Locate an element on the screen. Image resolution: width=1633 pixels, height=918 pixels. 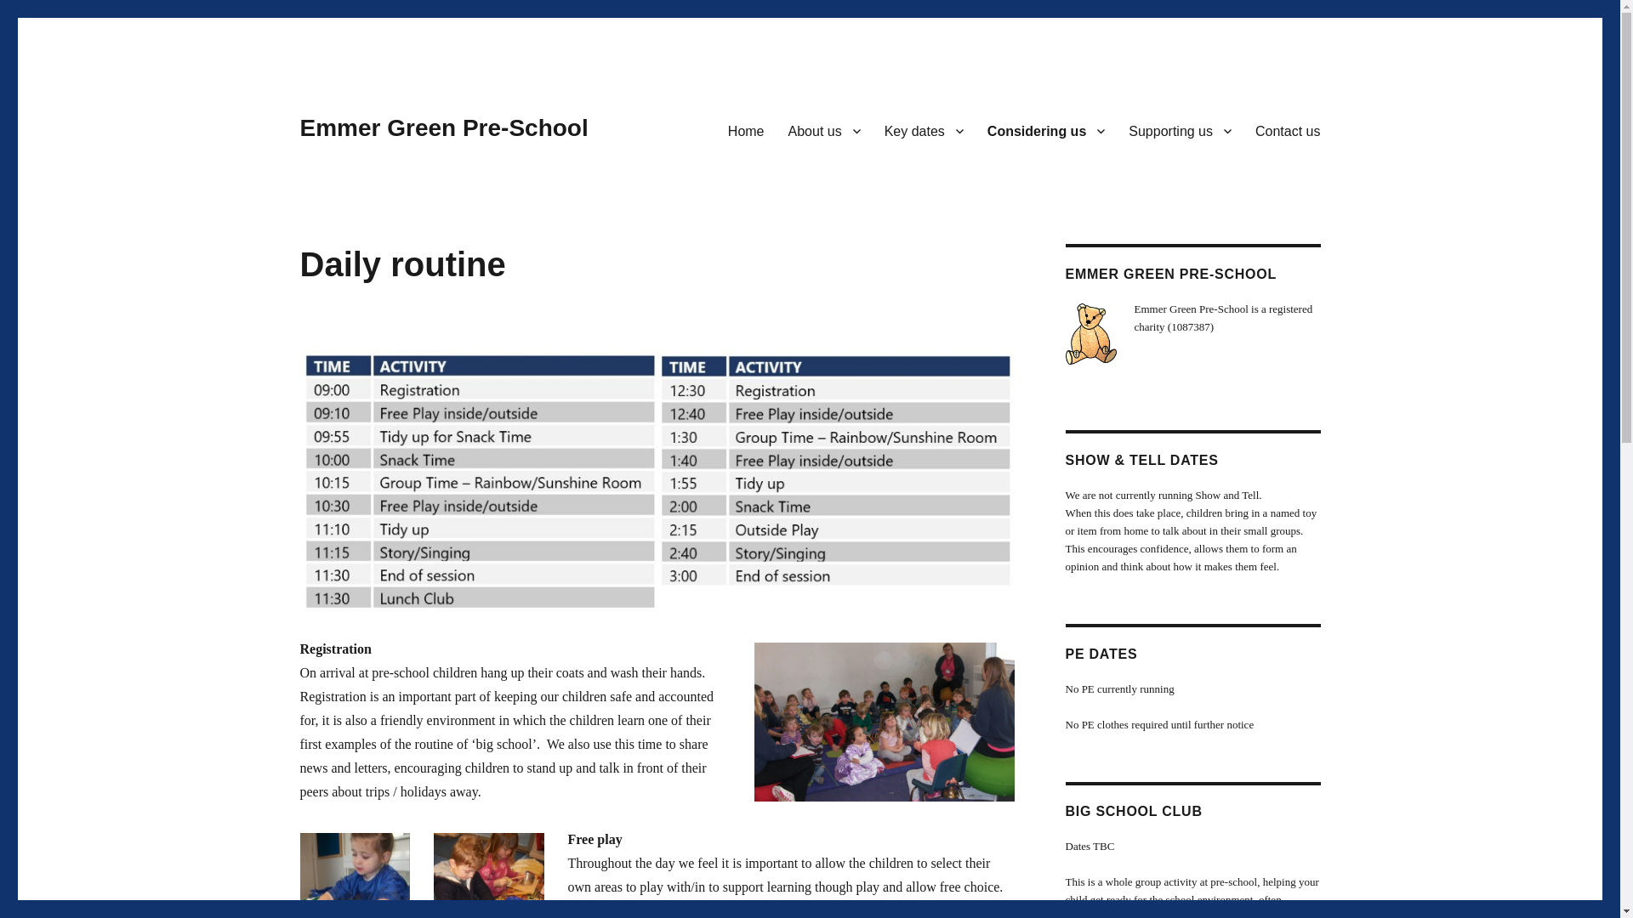
Considering us is located at coordinates (1046, 130).